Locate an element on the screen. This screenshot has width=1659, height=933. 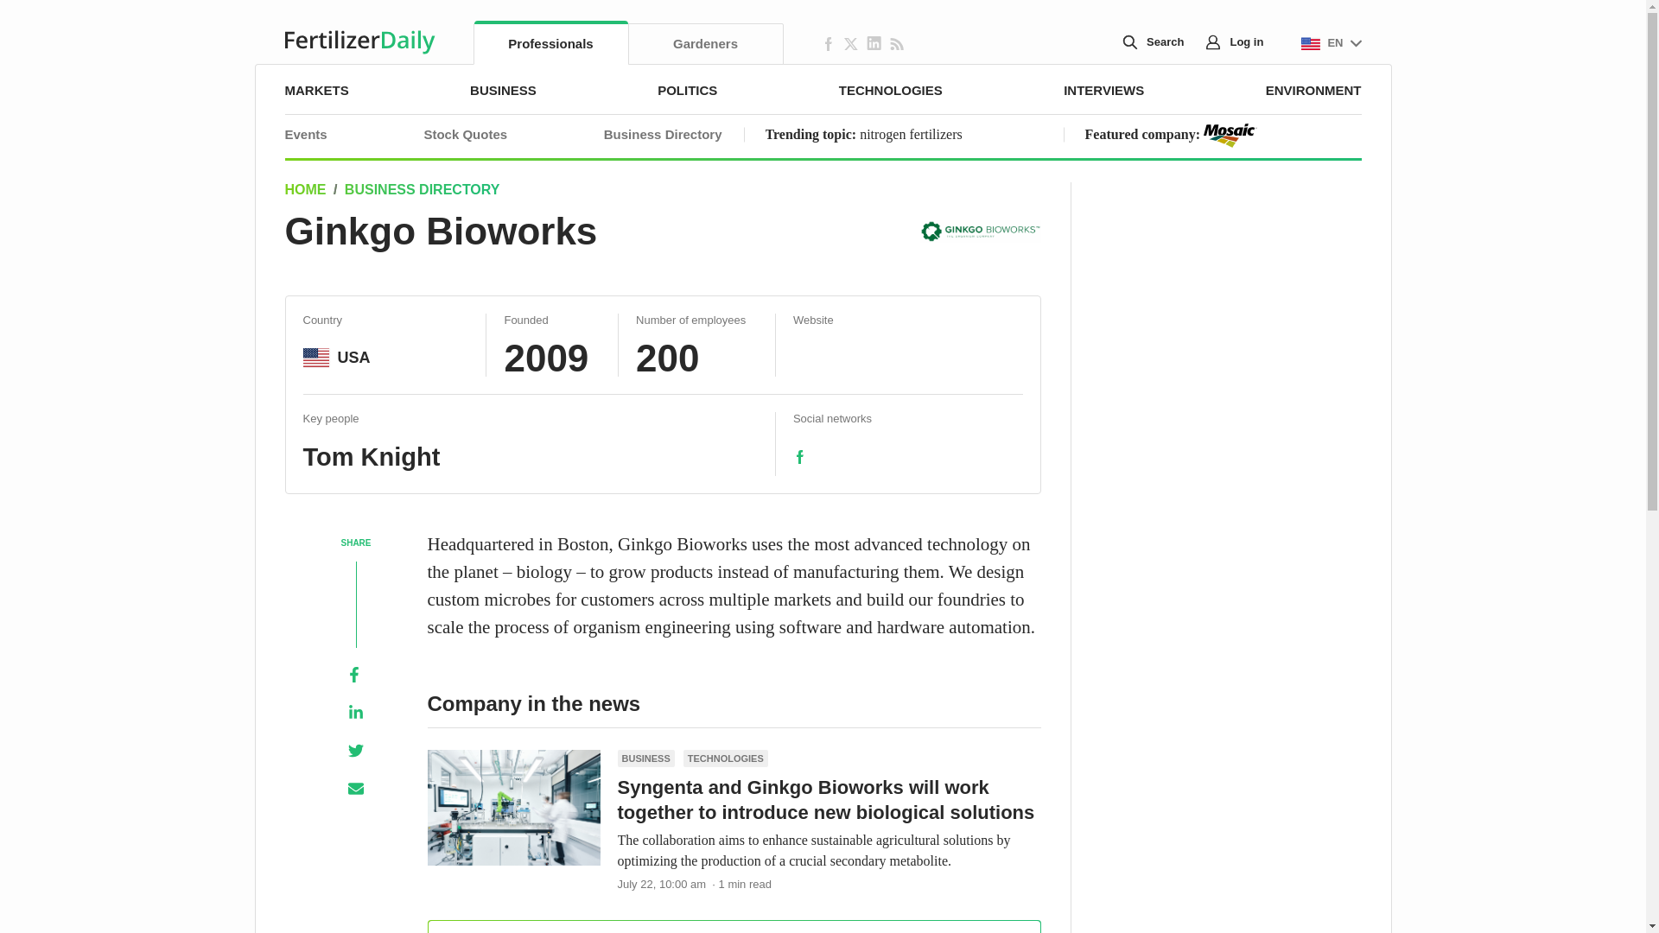
ENVIRONMENT is located at coordinates (1313, 90).